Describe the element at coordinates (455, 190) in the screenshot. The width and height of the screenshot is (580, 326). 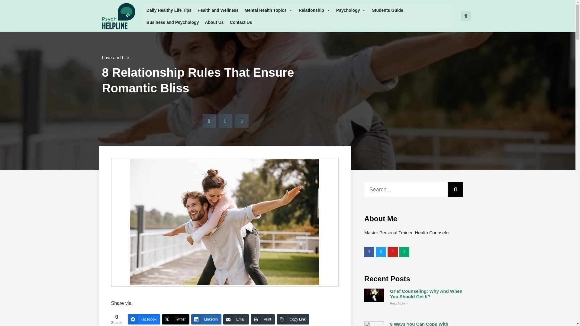
I see `Search` at that location.